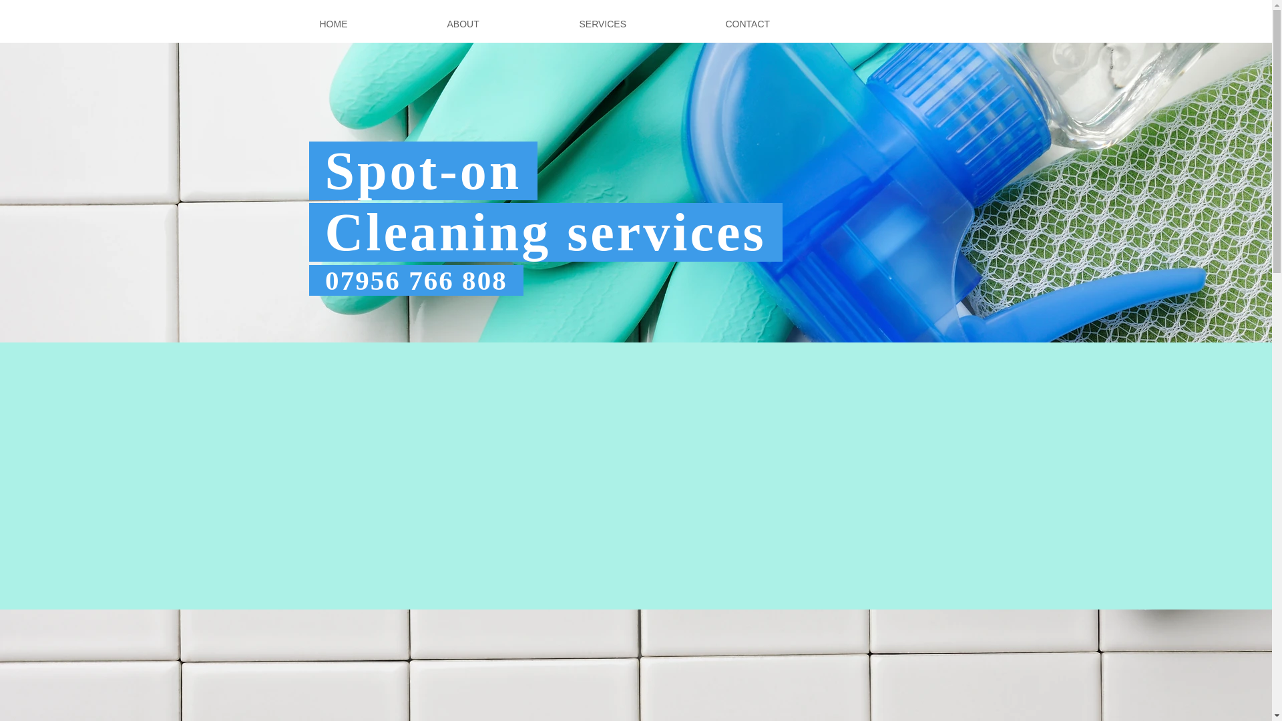  Describe the element at coordinates (415, 280) in the screenshot. I see `  07956 766 808  ` at that location.